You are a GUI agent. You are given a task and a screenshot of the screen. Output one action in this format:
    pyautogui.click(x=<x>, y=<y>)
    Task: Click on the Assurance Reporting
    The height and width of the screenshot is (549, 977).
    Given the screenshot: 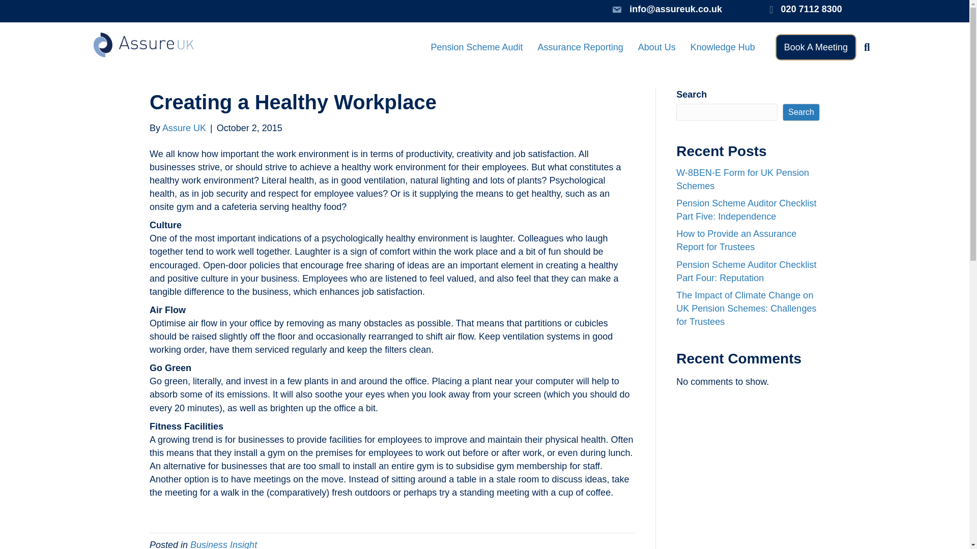 What is the action you would take?
    pyautogui.click(x=580, y=47)
    